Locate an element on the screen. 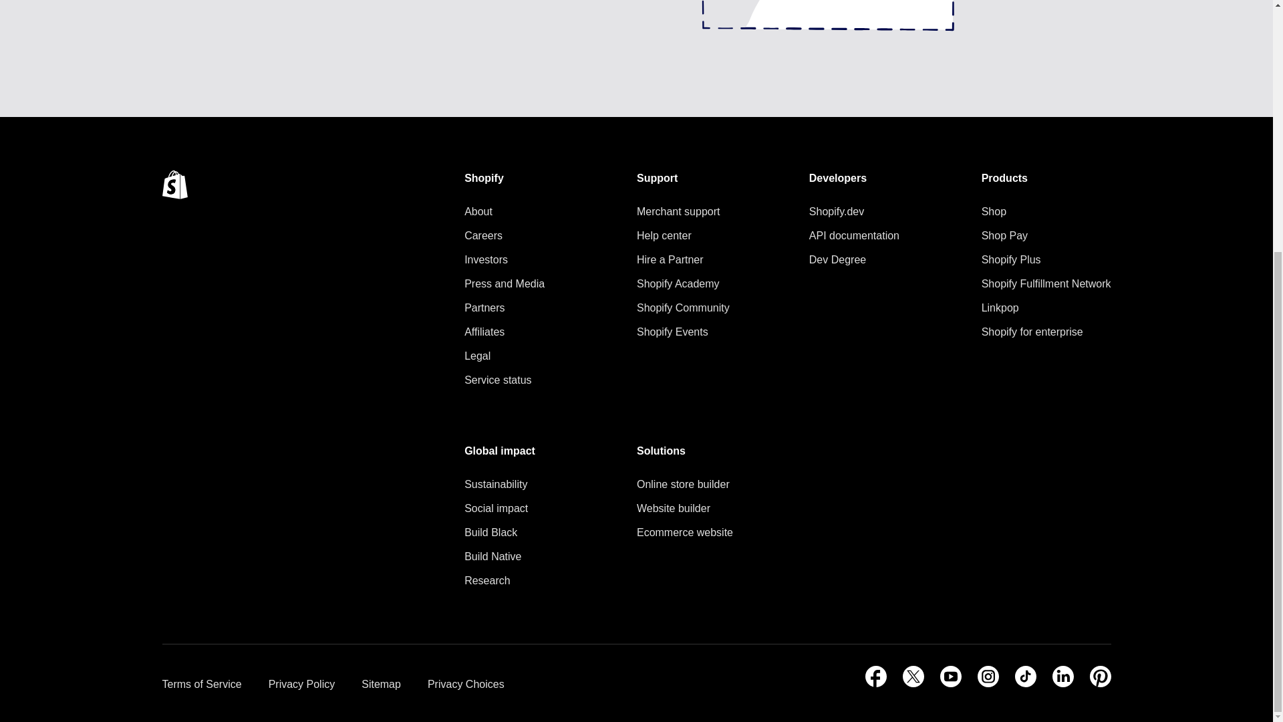 This screenshot has width=1283, height=722. Partners is located at coordinates (504, 308).